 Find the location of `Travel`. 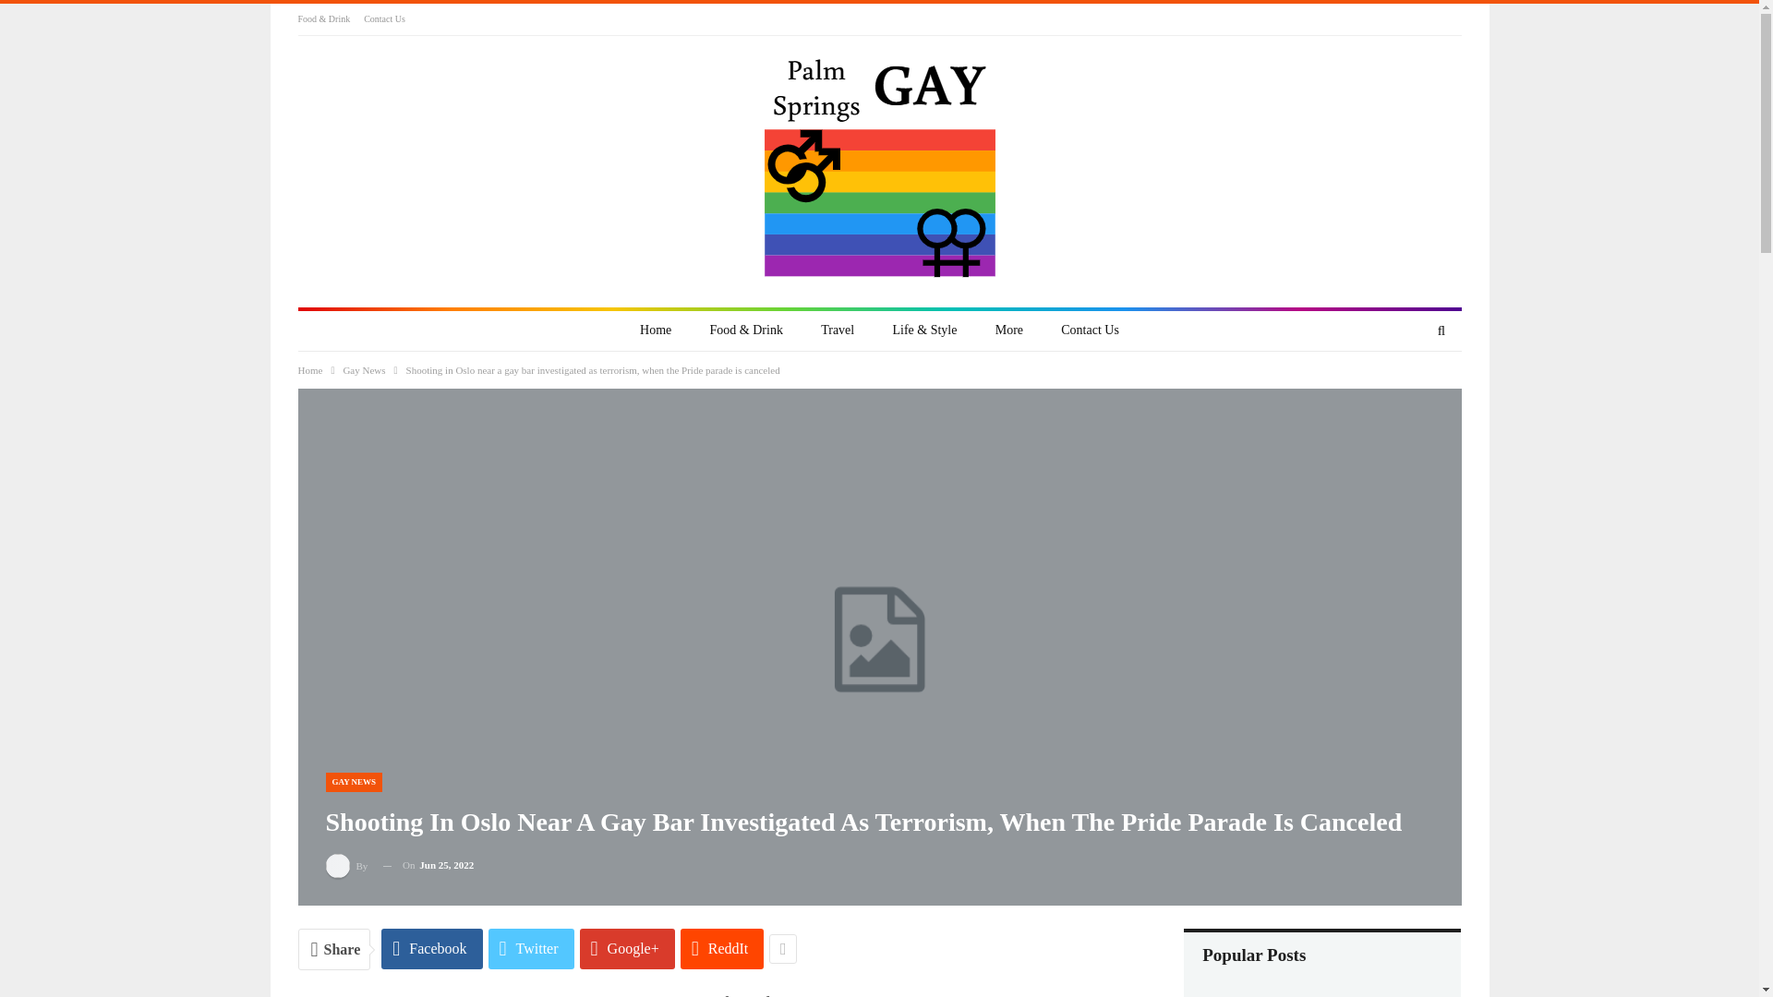

Travel is located at coordinates (837, 330).